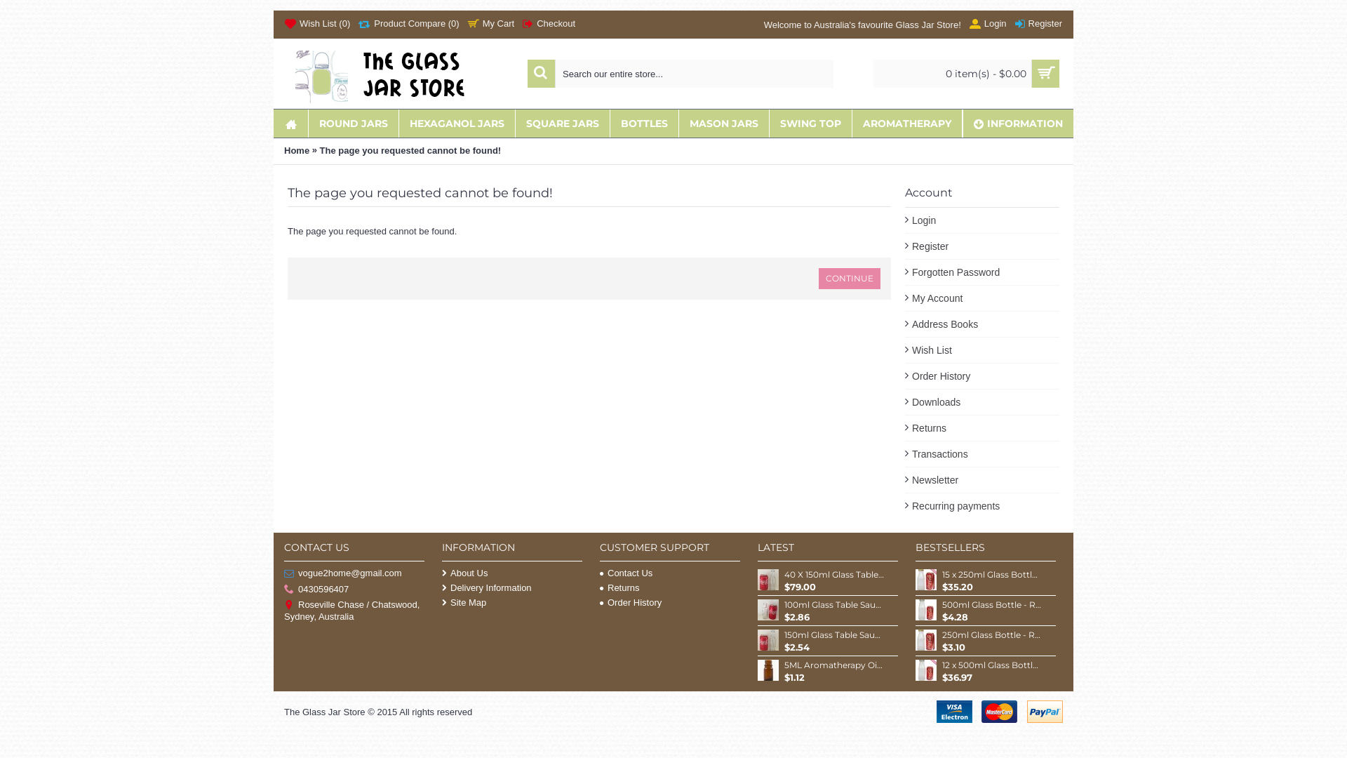 This screenshot has height=758, width=1347. Describe the element at coordinates (512, 573) in the screenshot. I see `About Us` at that location.